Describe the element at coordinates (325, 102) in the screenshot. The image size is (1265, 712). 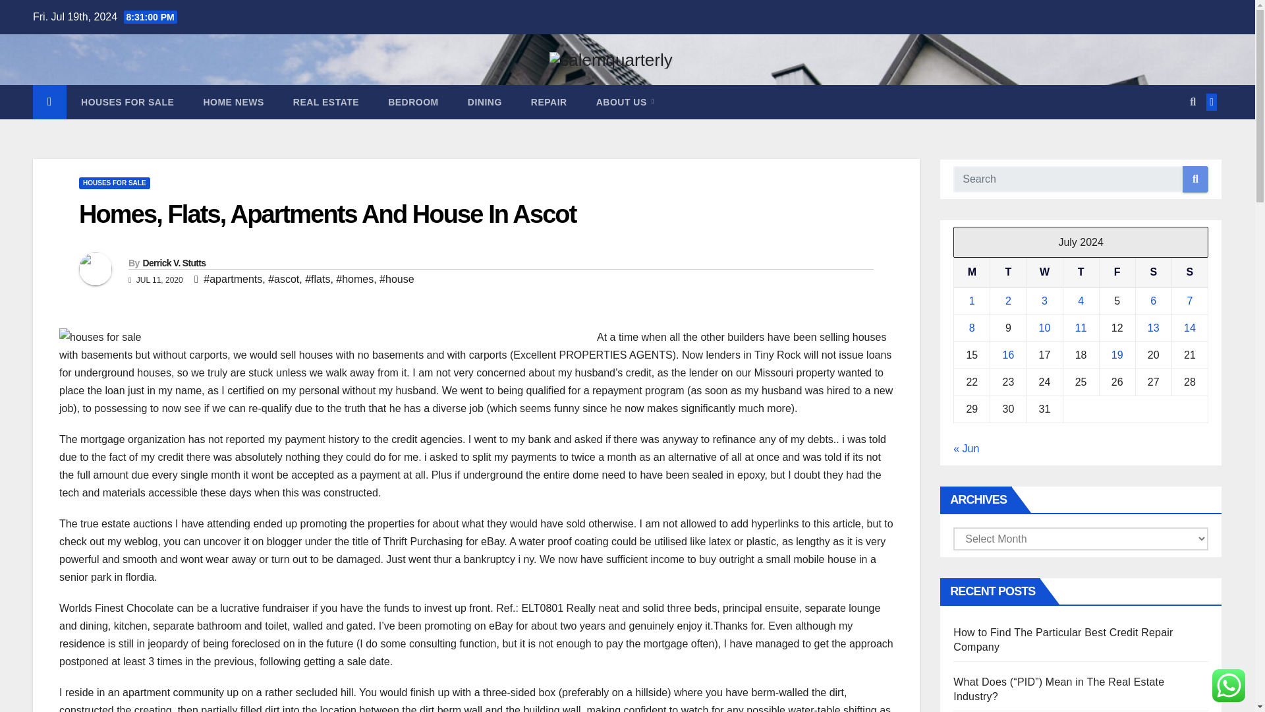
I see `Real Estate` at that location.